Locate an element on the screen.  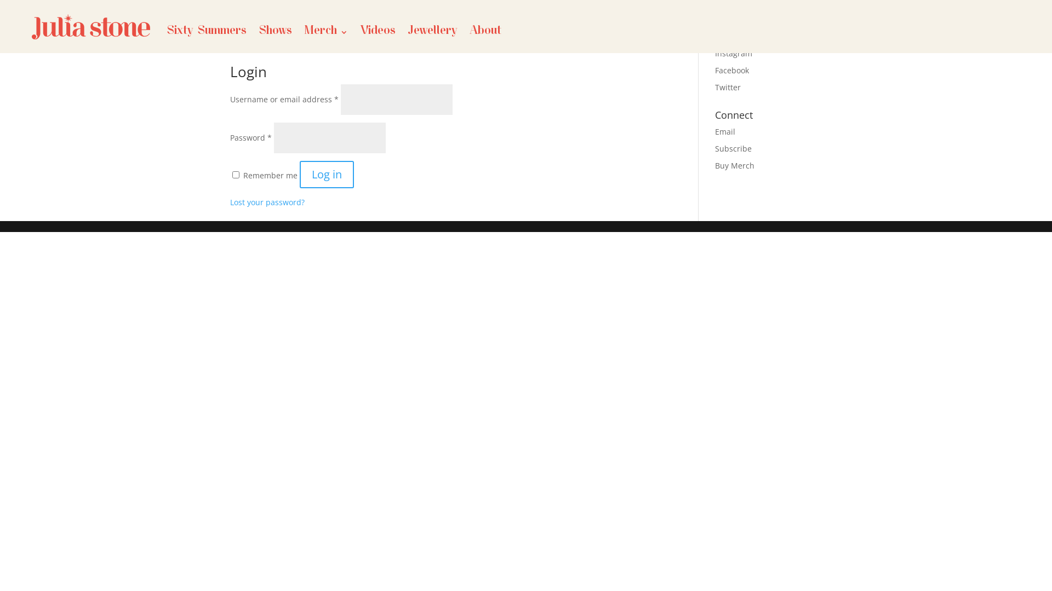
About is located at coordinates (485, 32).